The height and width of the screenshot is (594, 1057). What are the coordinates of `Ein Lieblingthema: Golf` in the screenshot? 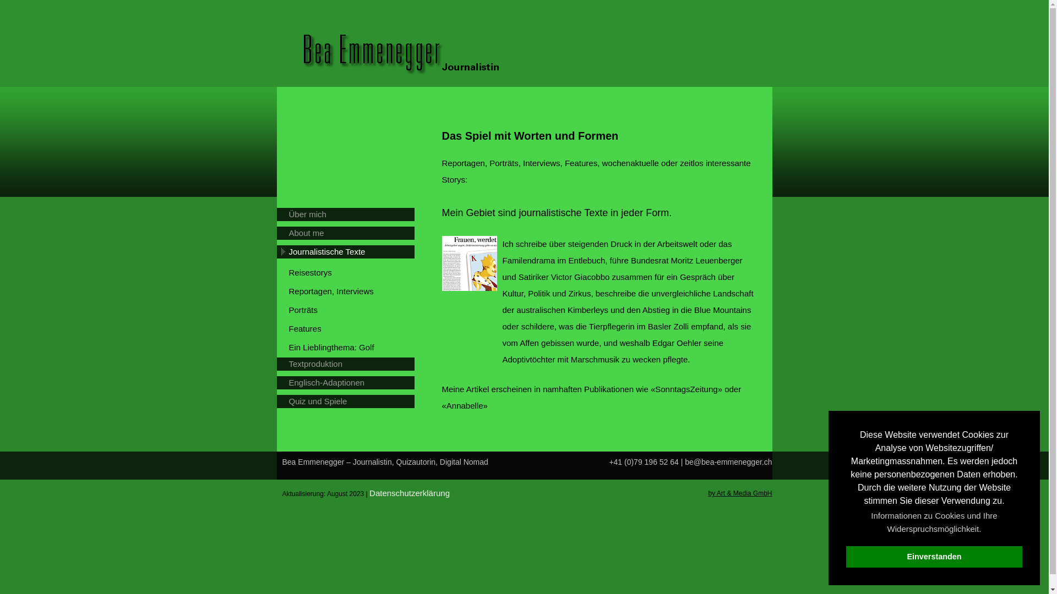 It's located at (351, 348).